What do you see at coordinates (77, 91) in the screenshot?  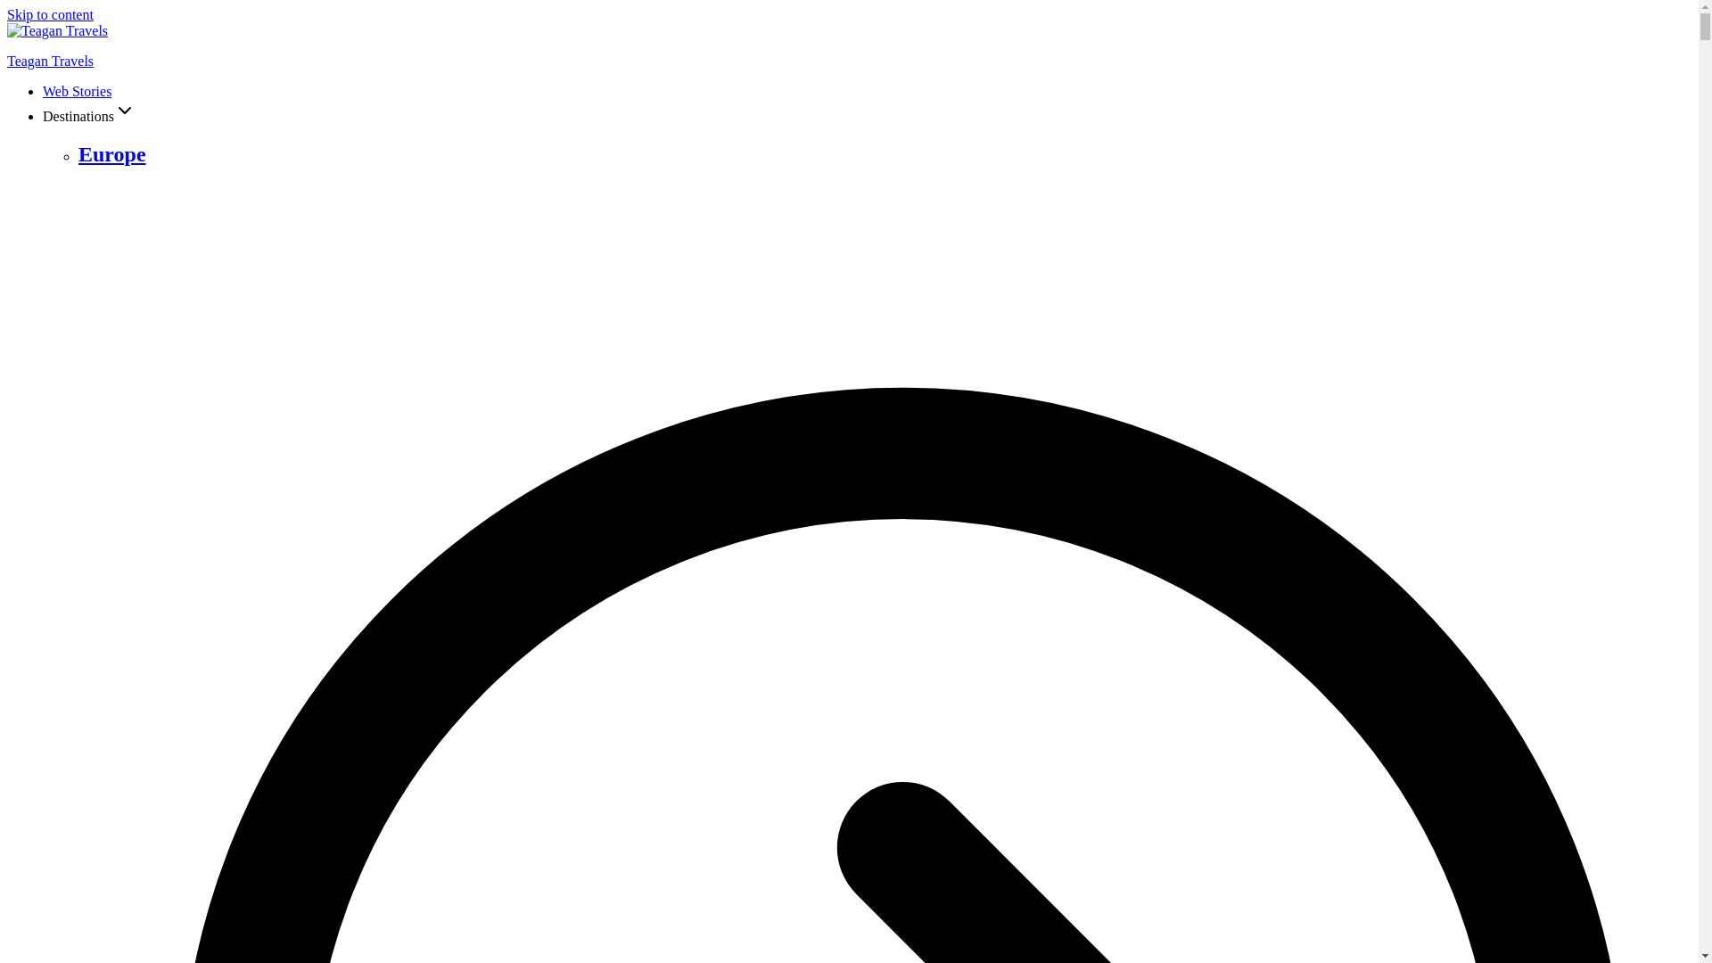 I see `Web Stories` at bounding box center [77, 91].